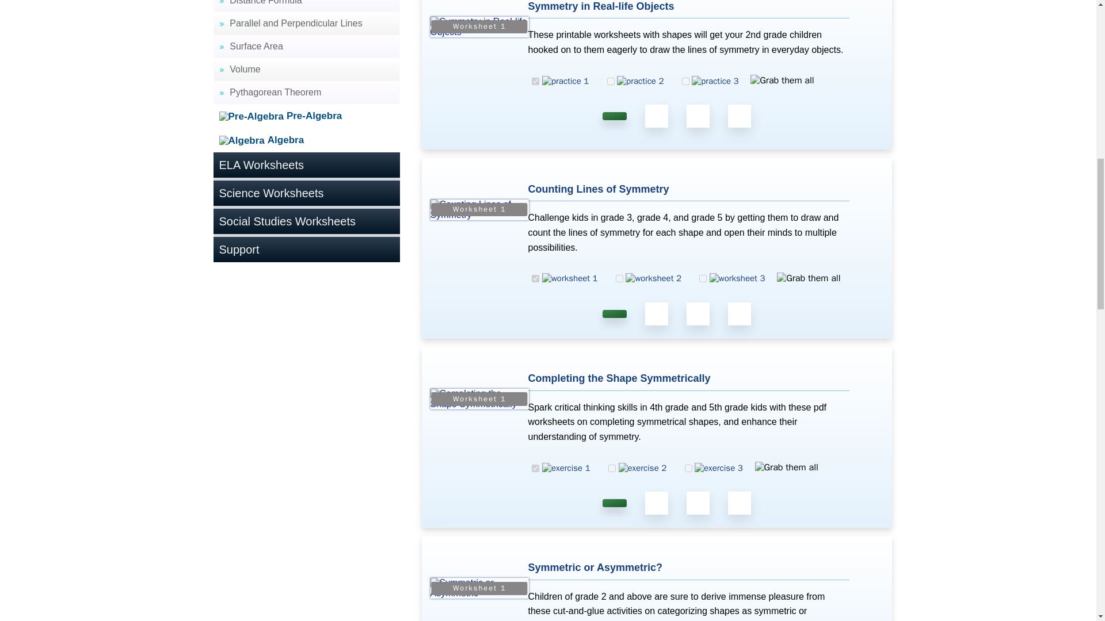  Describe the element at coordinates (535, 278) in the screenshot. I see `on` at that location.